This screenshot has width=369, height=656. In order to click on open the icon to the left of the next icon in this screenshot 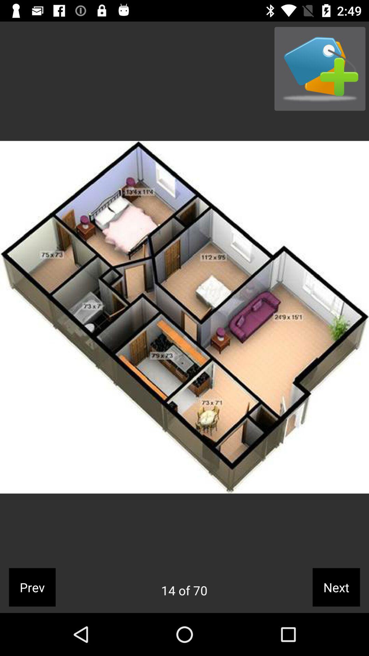, I will do `click(184, 590)`.